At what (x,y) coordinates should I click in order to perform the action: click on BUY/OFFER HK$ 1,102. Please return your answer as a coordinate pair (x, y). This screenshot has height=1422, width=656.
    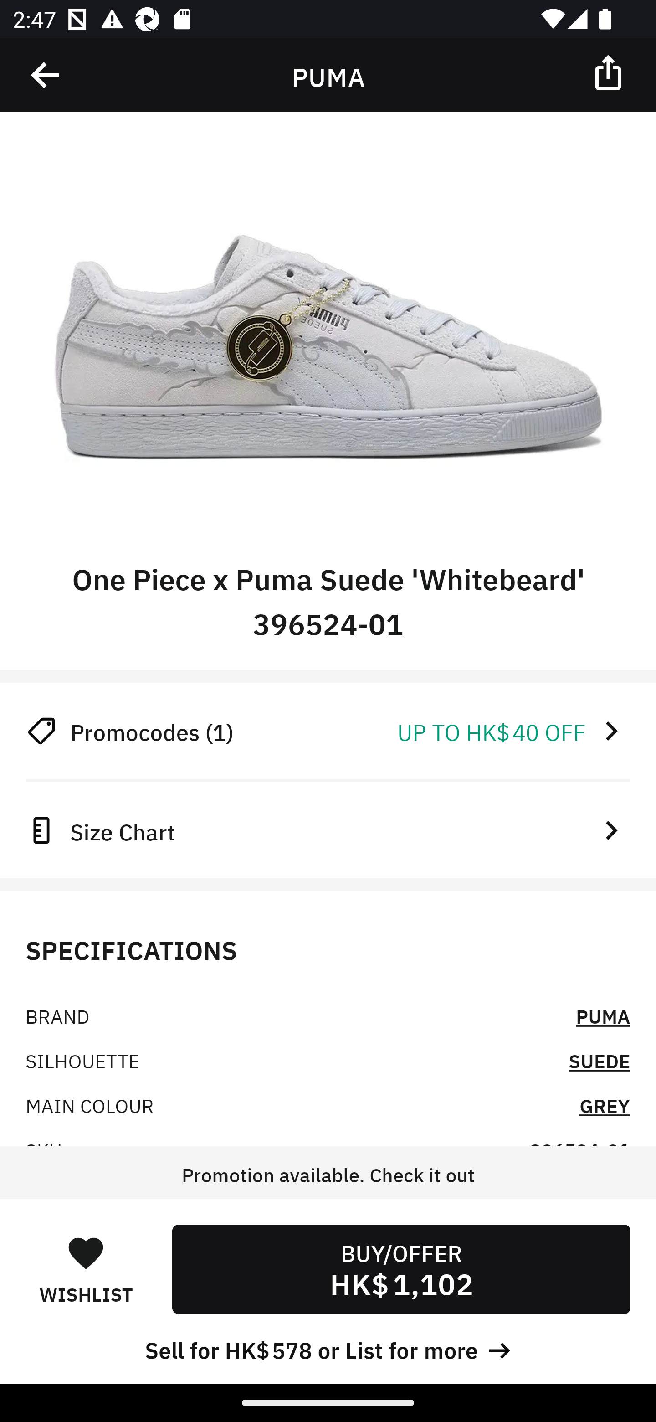
    Looking at the image, I should click on (401, 1269).